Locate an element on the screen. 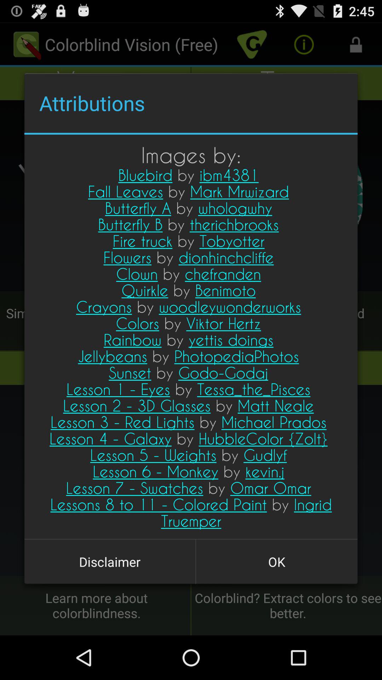 Image resolution: width=382 pixels, height=680 pixels. press the icon to the left of ok button is located at coordinates (110, 562).